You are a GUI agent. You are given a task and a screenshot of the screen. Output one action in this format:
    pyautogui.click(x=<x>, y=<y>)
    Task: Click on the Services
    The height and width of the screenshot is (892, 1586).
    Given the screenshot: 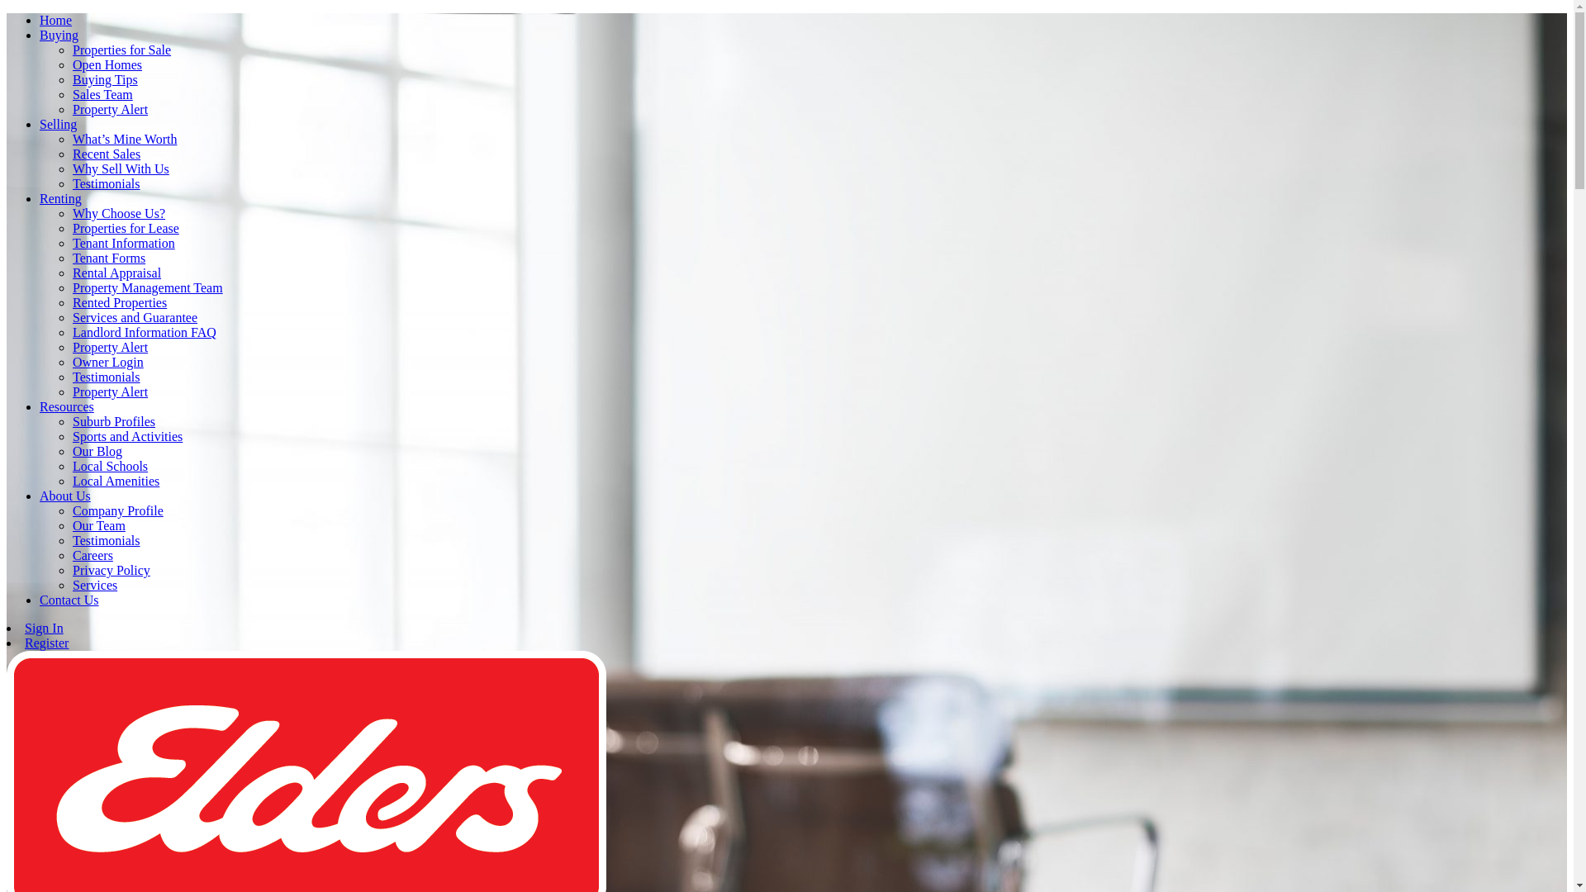 What is the action you would take?
    pyautogui.click(x=95, y=585)
    